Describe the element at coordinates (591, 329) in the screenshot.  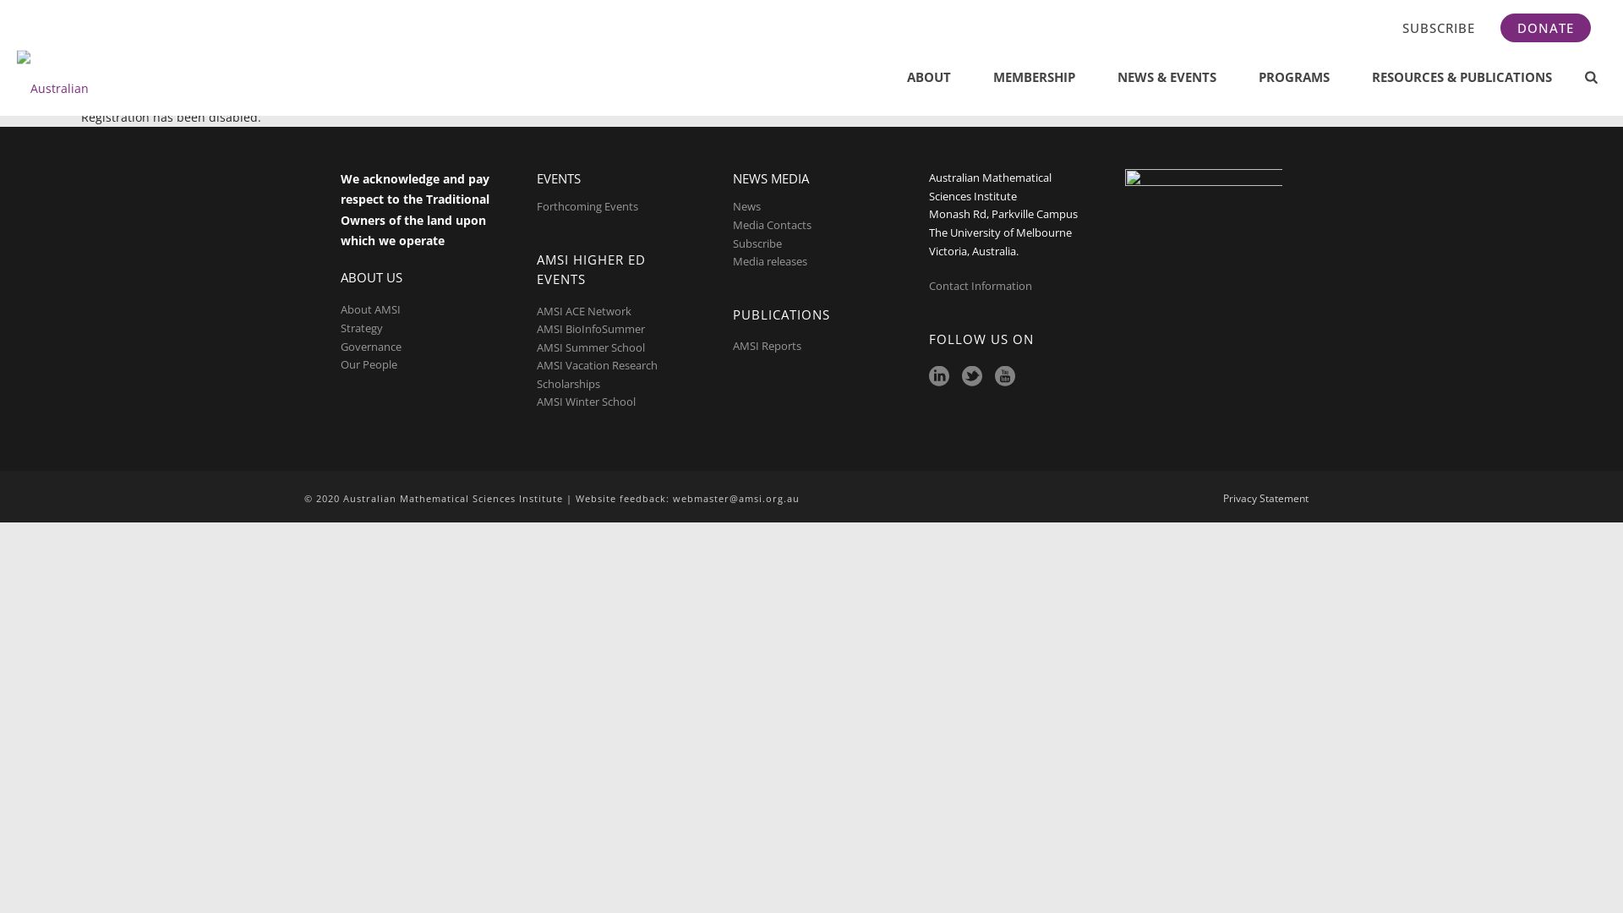
I see `AMSI BioInfoSummer` at that location.